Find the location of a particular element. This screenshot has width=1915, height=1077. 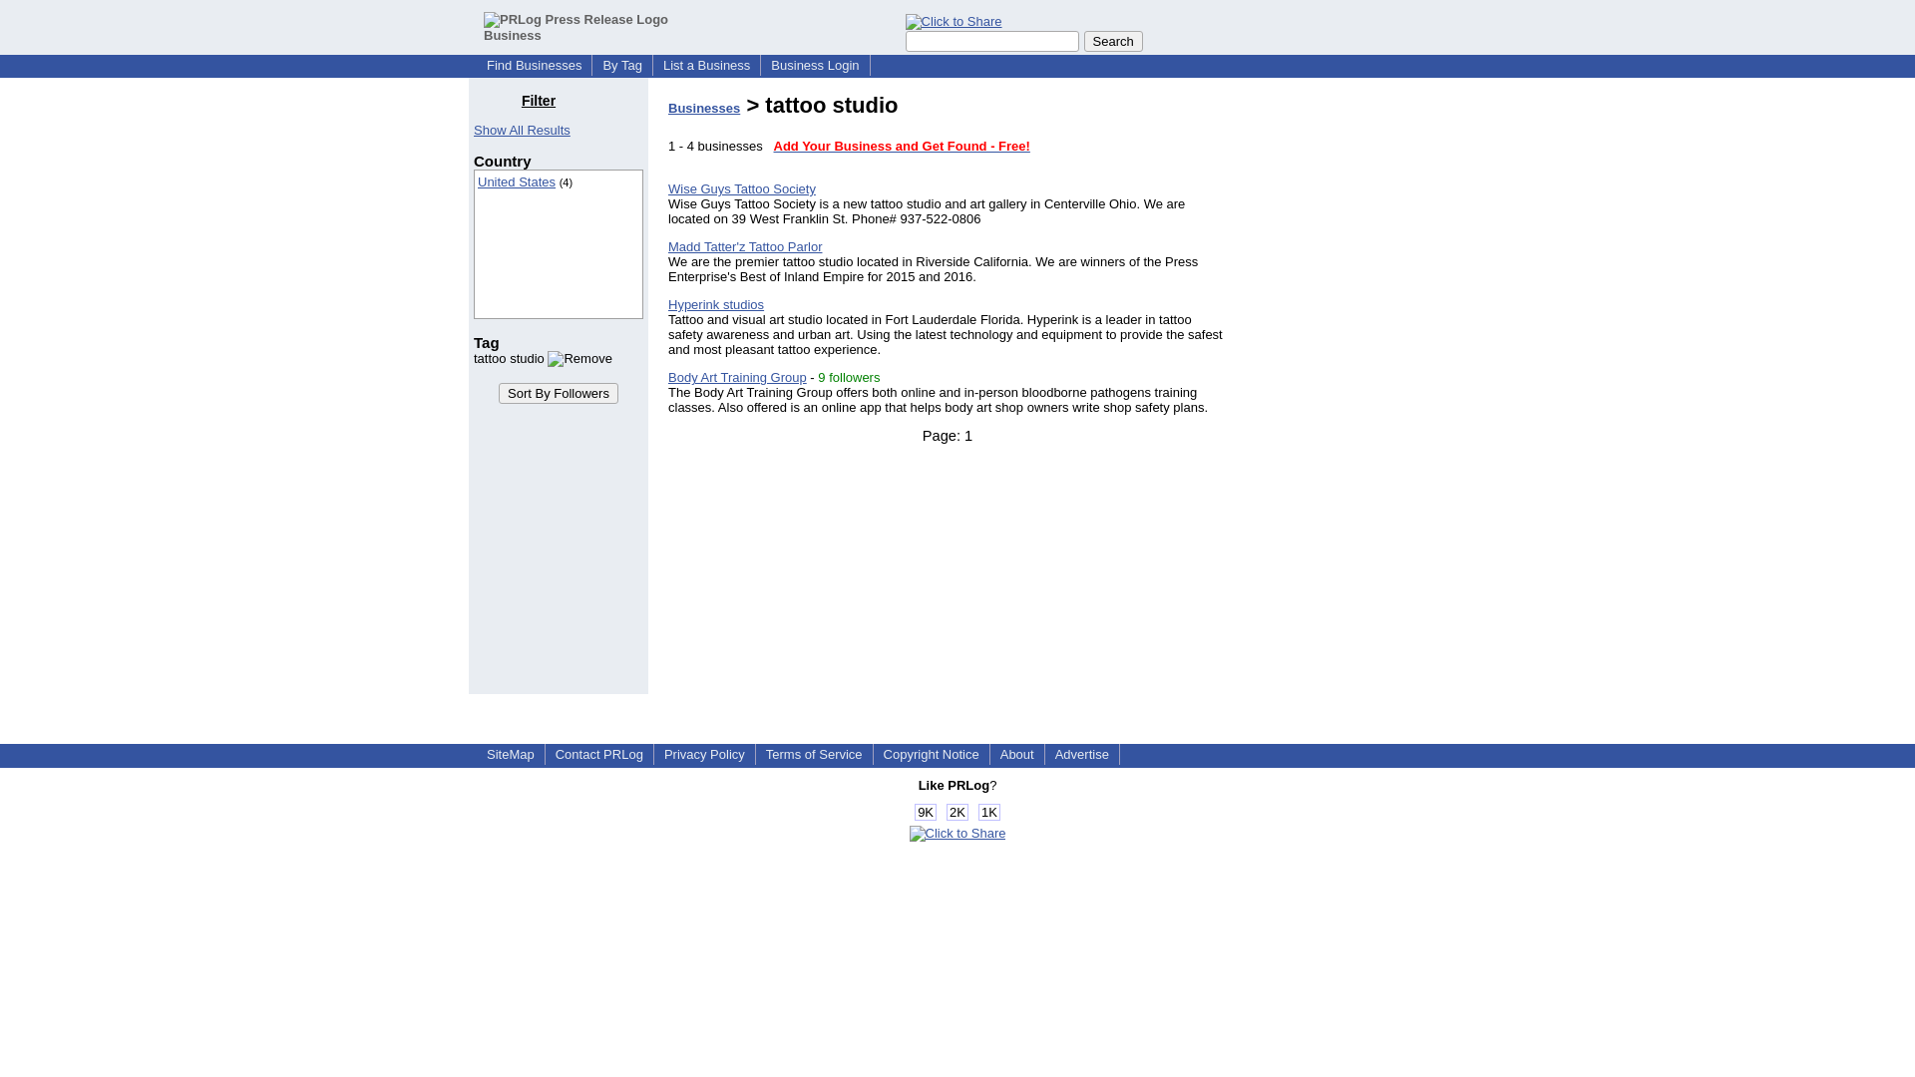

Share this page! is located at coordinates (957, 834).